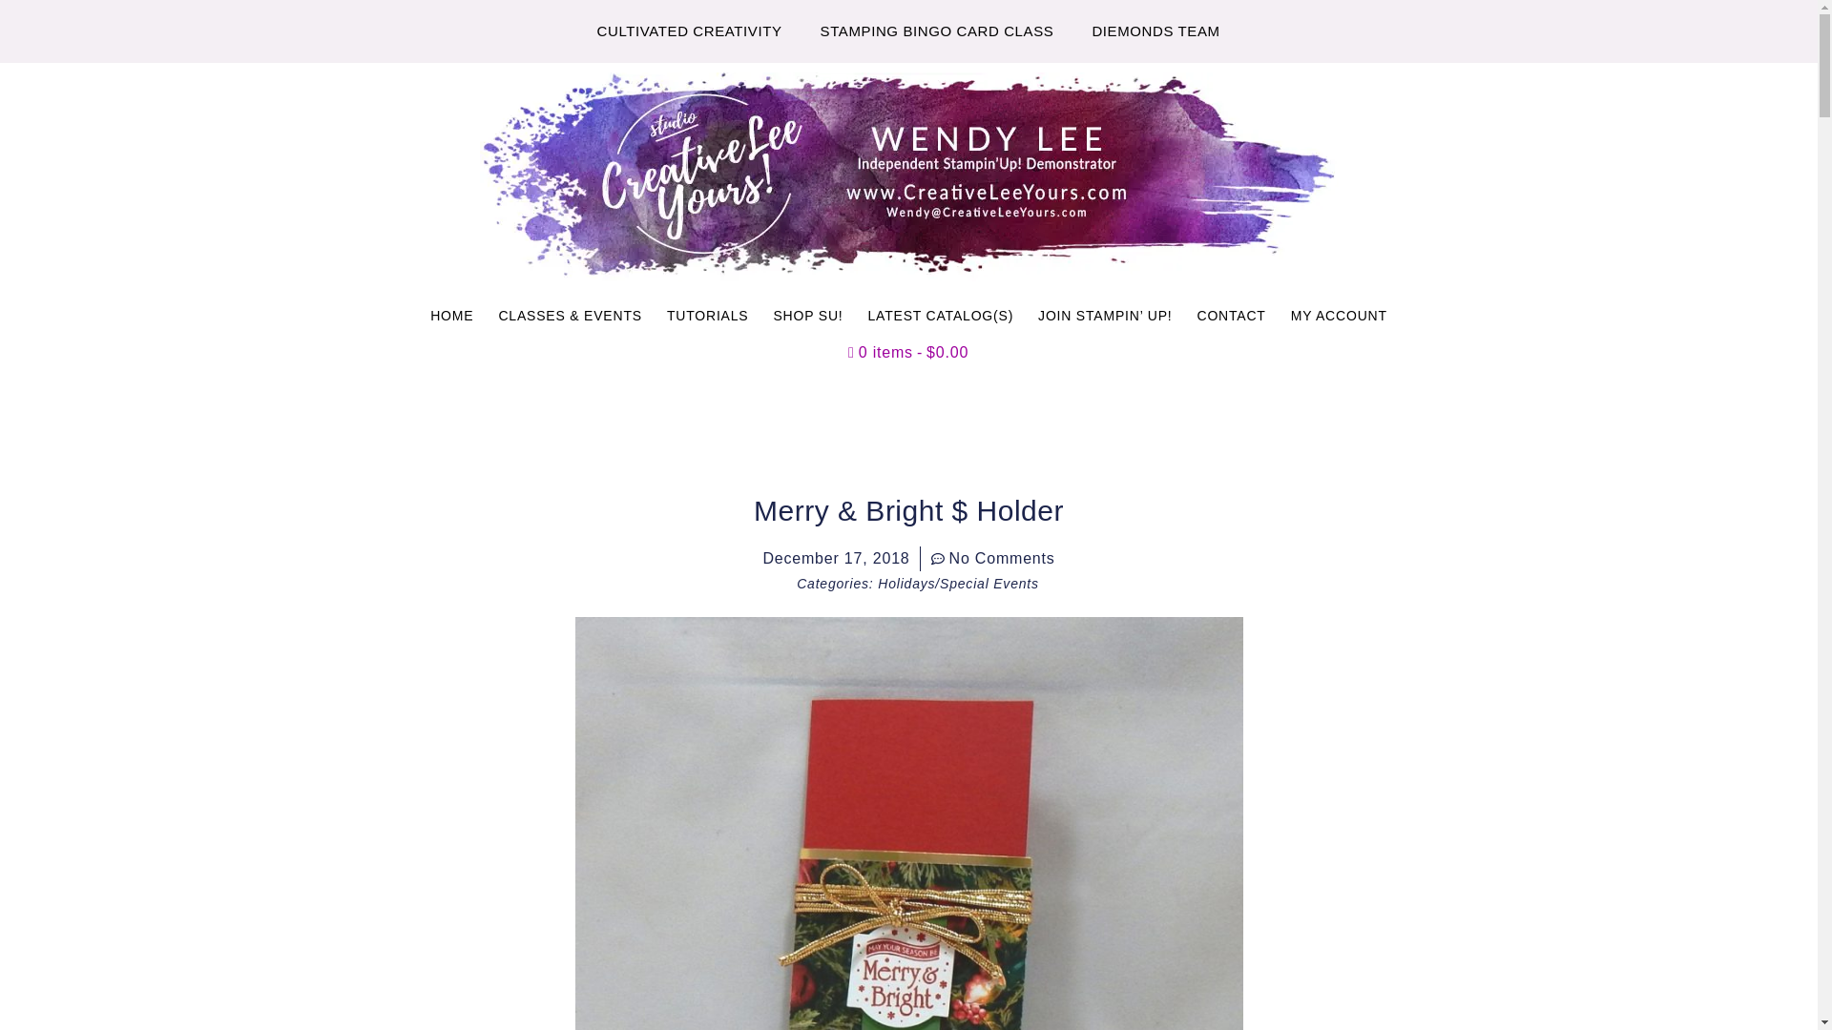 The height and width of the screenshot is (1030, 1832). I want to click on HOME, so click(450, 315).